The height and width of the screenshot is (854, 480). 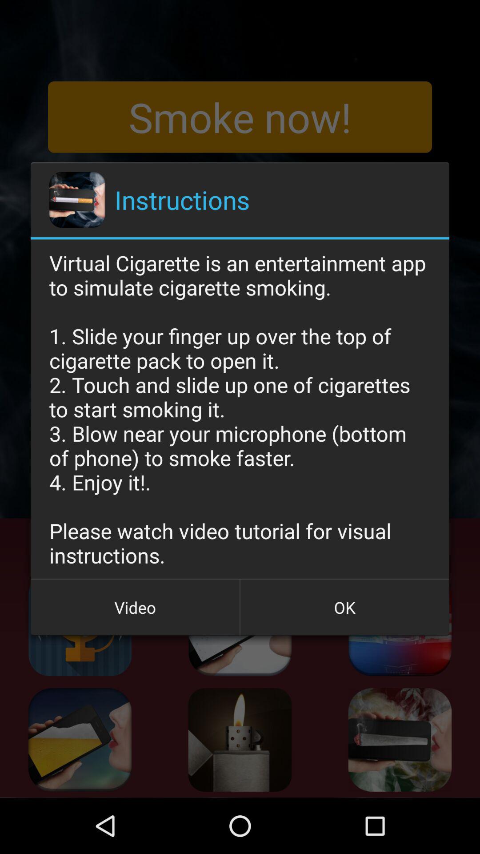 I want to click on turn on the item at the bottom left corner, so click(x=135, y=607).